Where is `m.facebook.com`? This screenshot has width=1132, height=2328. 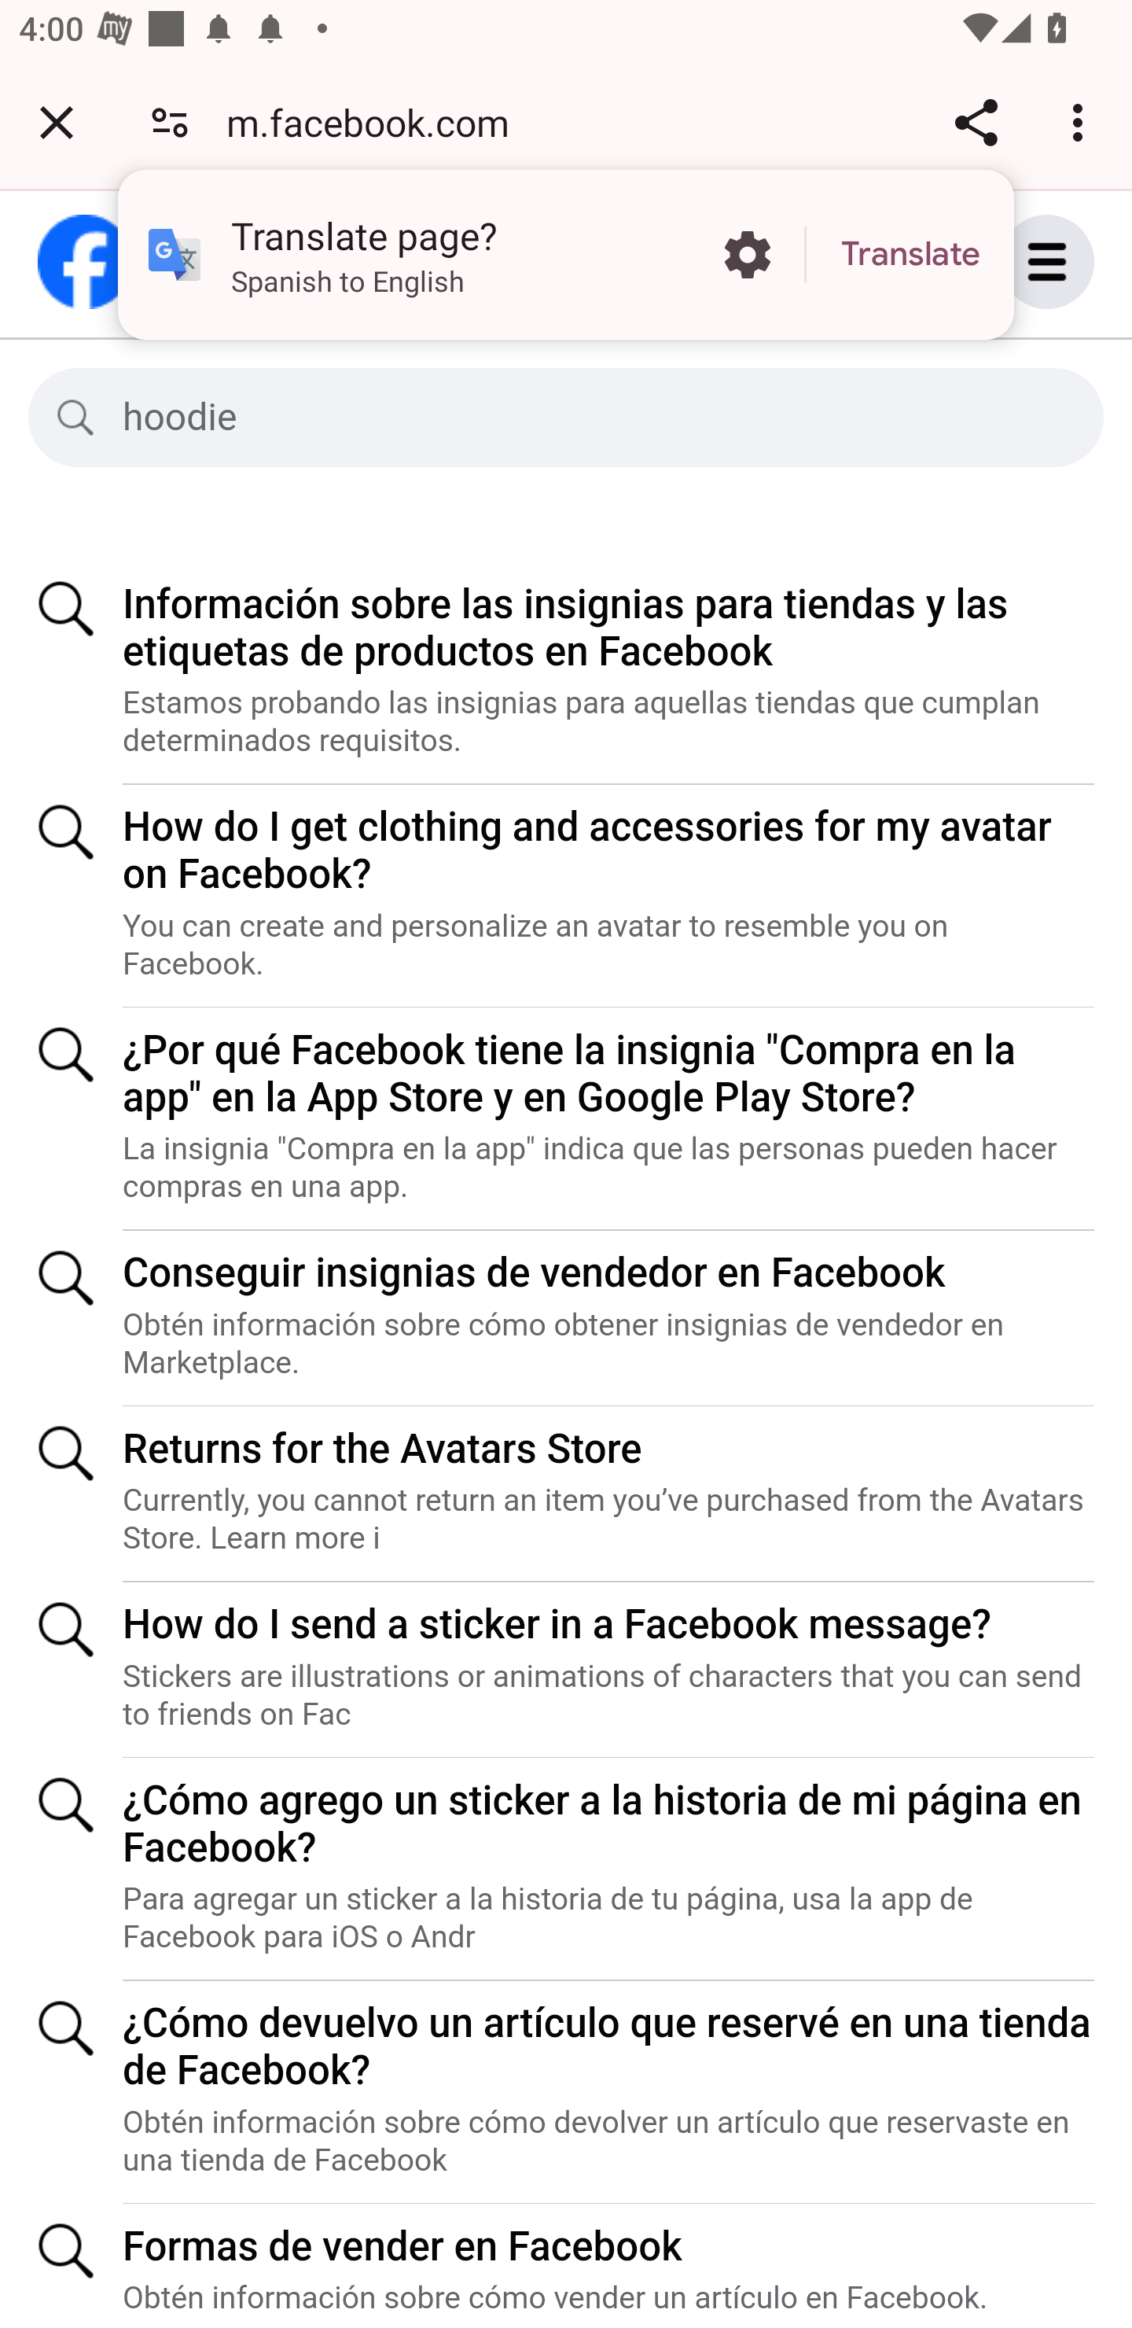
m.facebook.com is located at coordinates (377, 121).